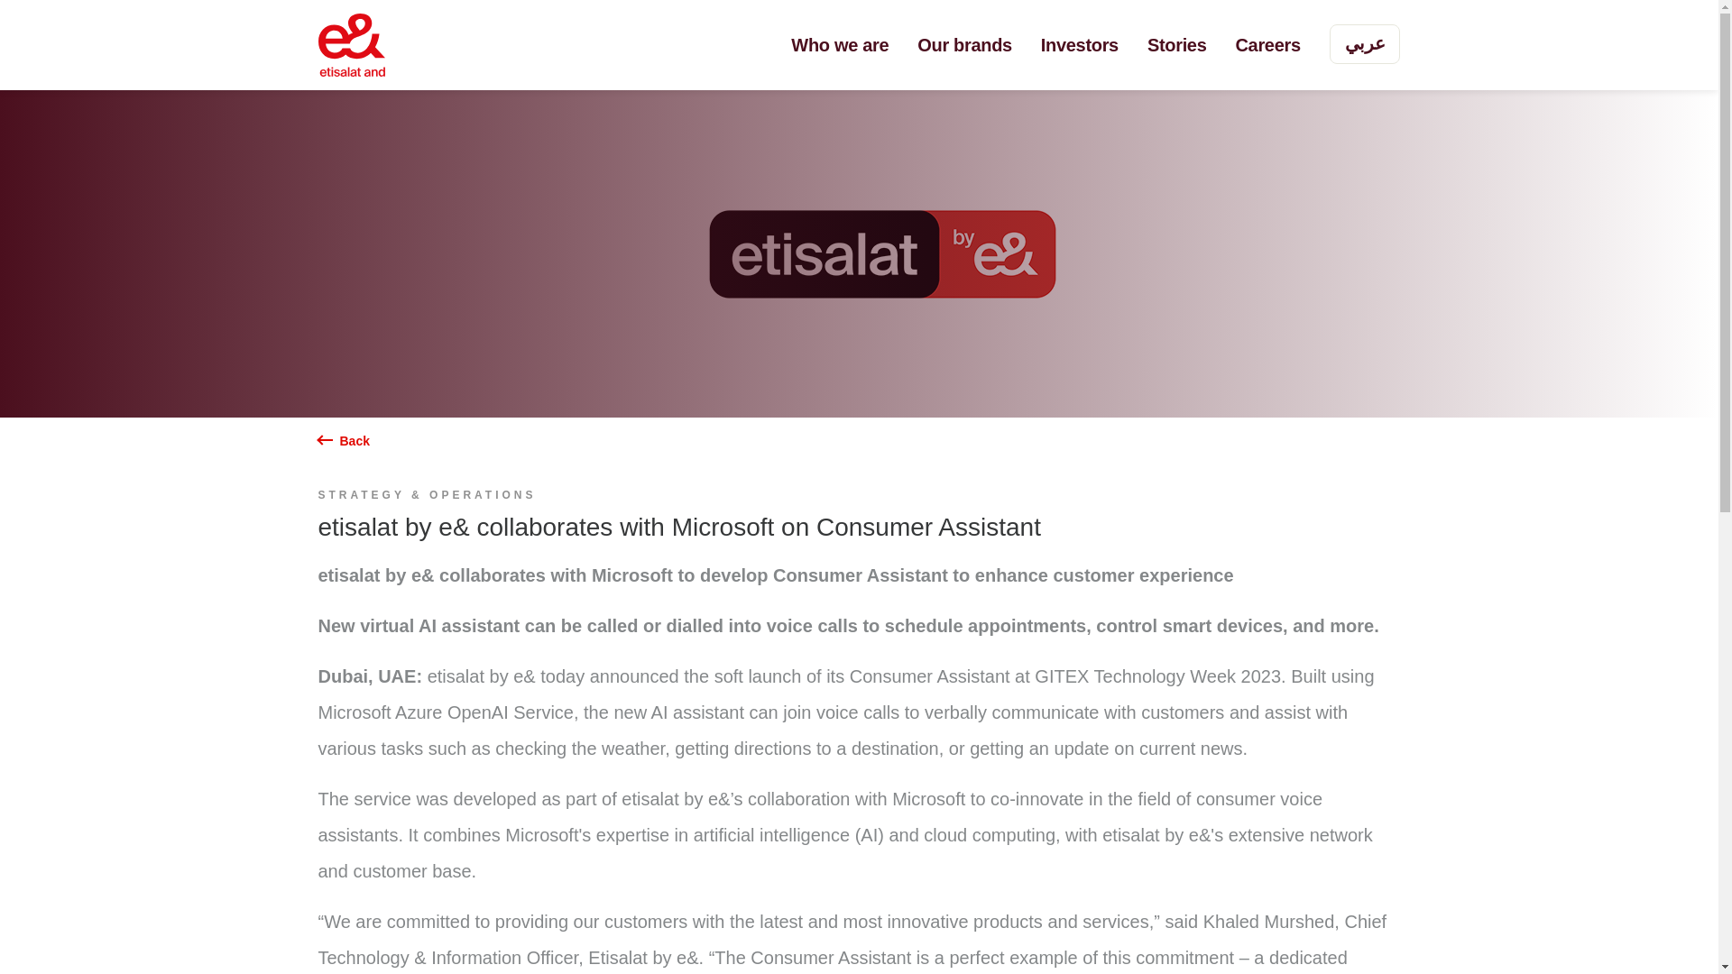 This screenshot has height=974, width=1732. Describe the element at coordinates (964, 45) in the screenshot. I see `Our brands` at that location.